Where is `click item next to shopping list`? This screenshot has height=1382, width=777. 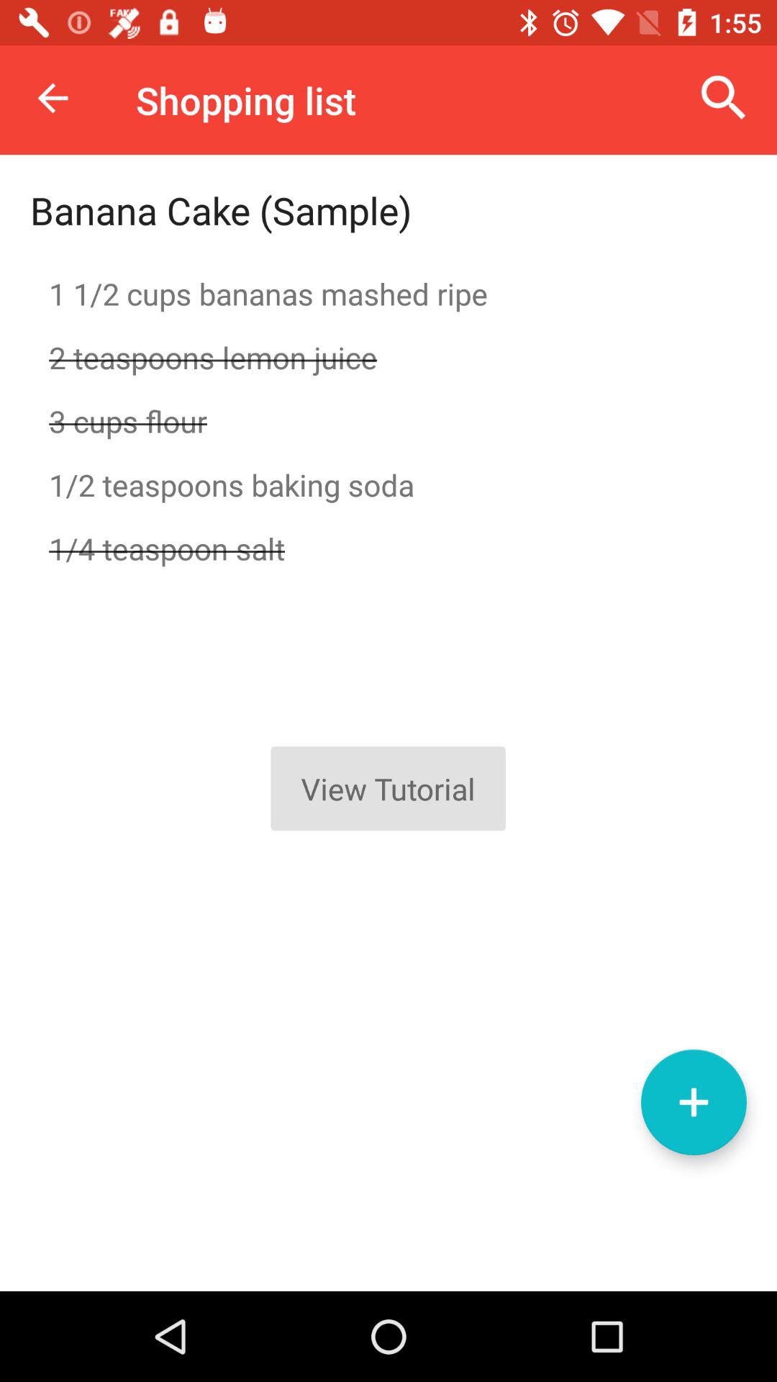
click item next to shopping list is located at coordinates (53, 98).